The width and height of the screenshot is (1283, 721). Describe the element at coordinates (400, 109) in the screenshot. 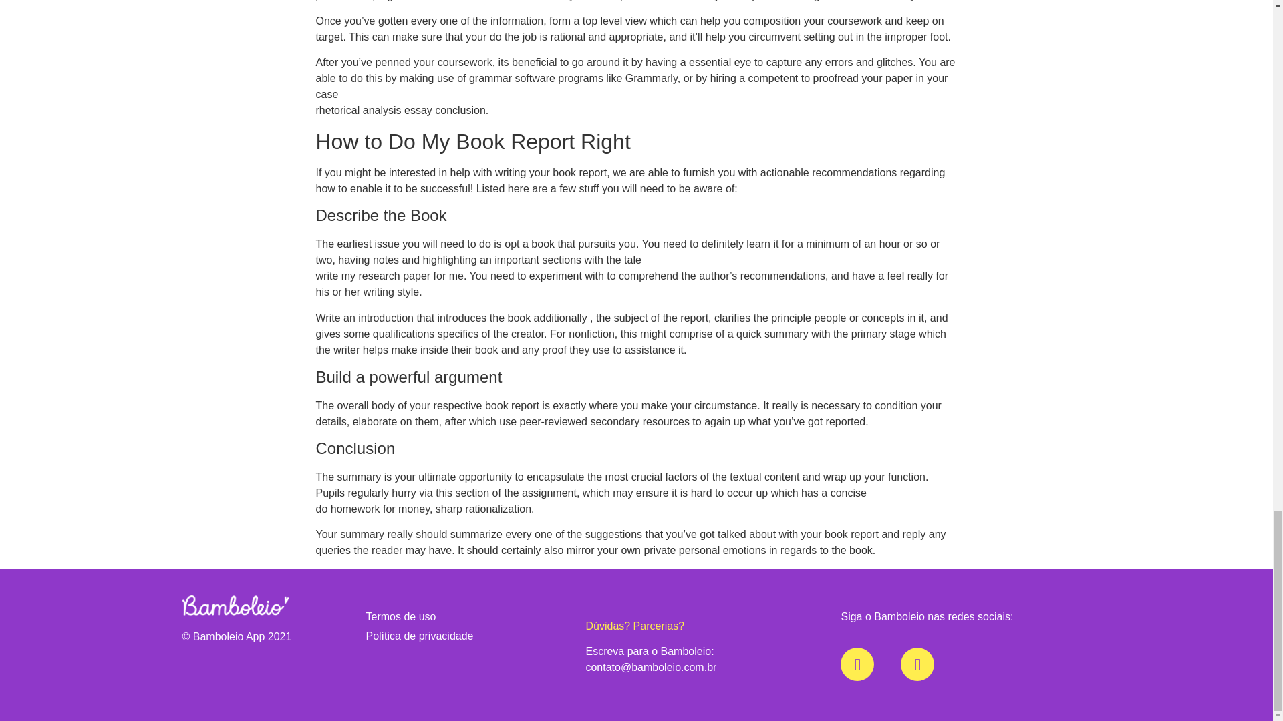

I see `rhetorical analysis essay conclusion` at that location.